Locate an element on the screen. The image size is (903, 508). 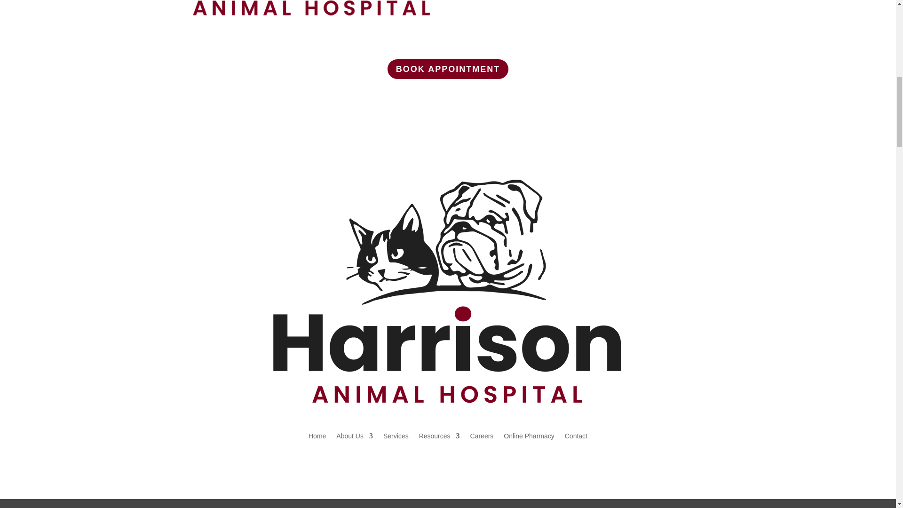
About Us is located at coordinates (354, 436).